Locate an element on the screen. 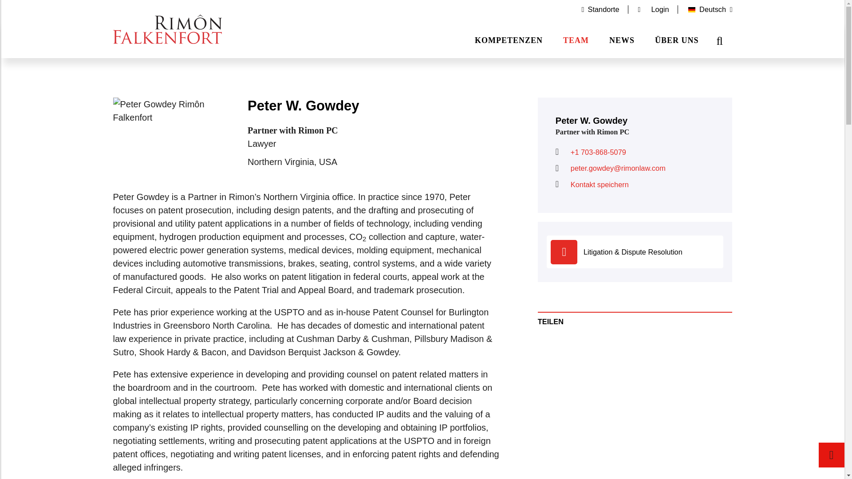  Zur Startseite is located at coordinates (167, 29).